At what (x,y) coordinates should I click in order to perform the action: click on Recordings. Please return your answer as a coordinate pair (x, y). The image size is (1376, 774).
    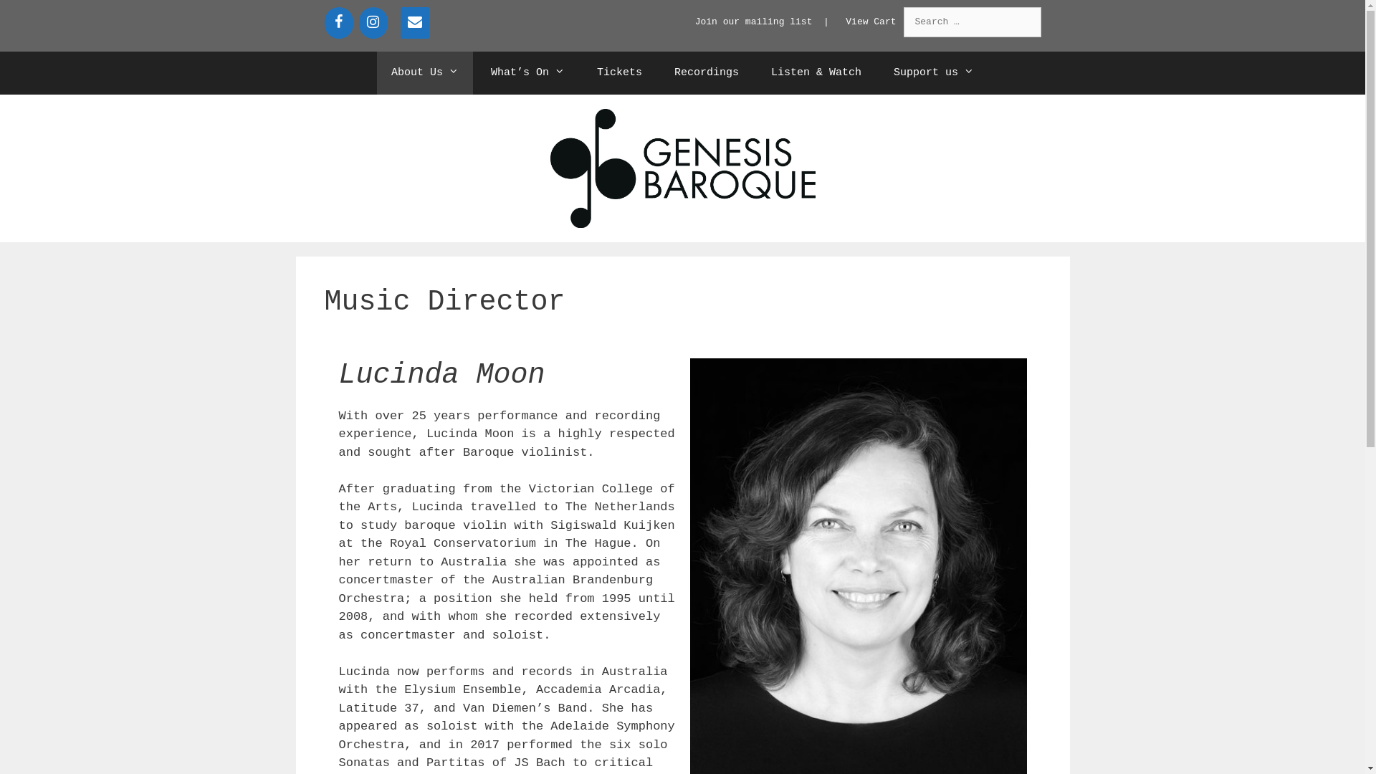
    Looking at the image, I should click on (707, 73).